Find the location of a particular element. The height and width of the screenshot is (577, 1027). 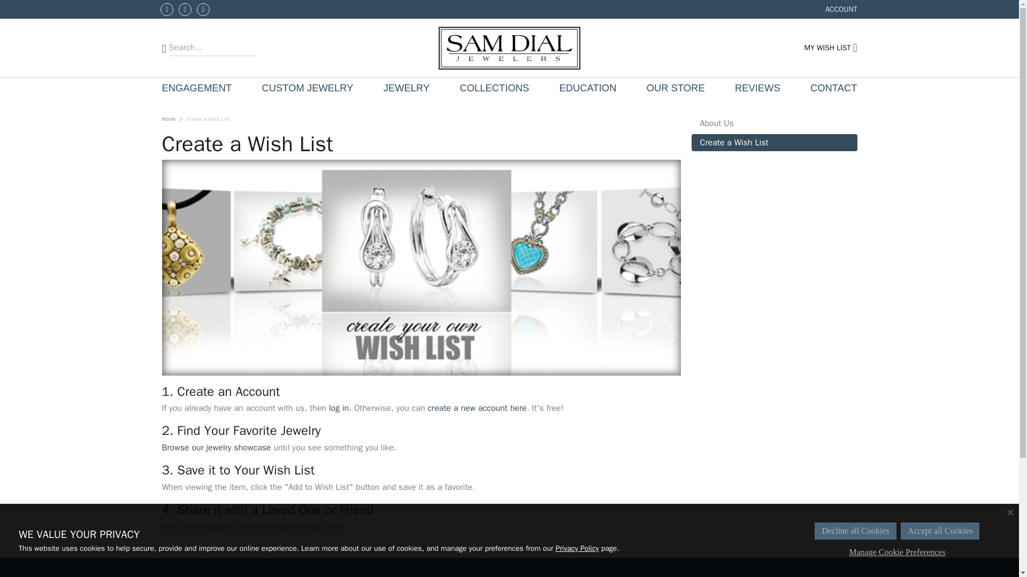

JEWELRY is located at coordinates (203, 10).